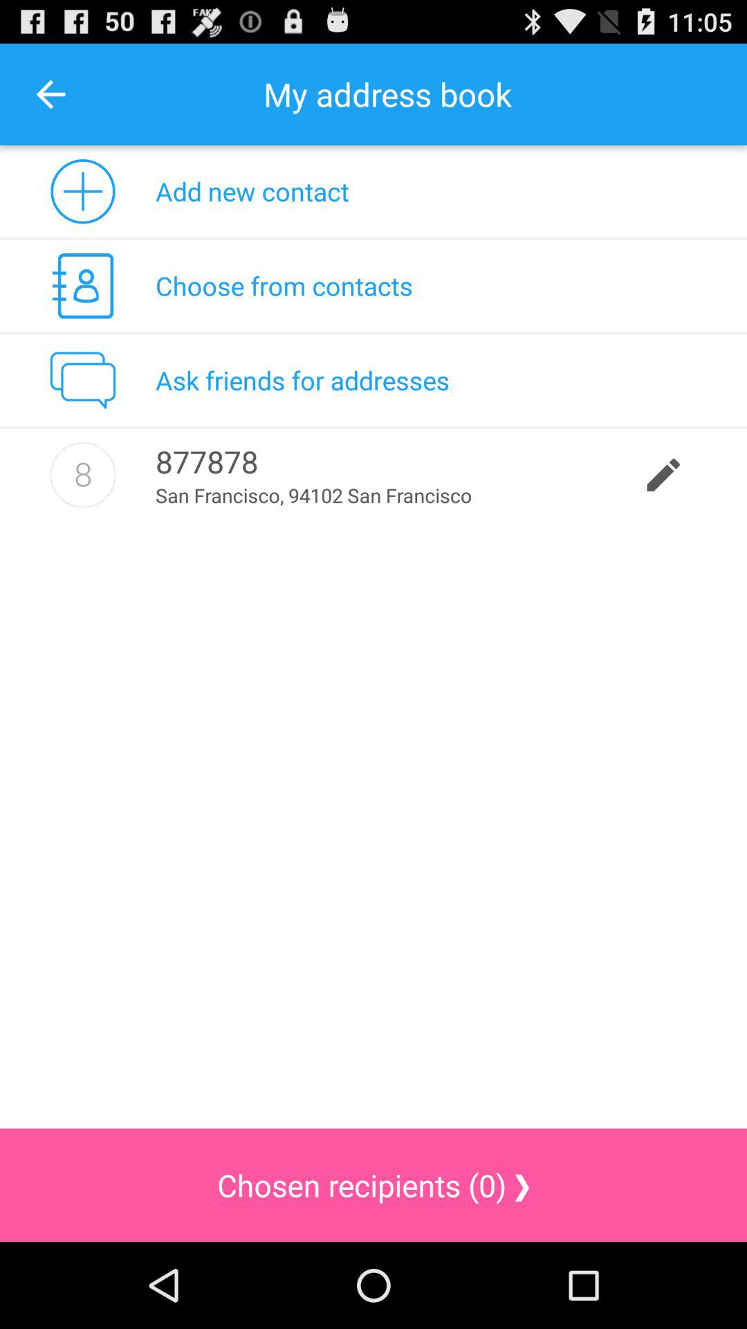  I want to click on tap icon next to my address book, so click(50, 94).